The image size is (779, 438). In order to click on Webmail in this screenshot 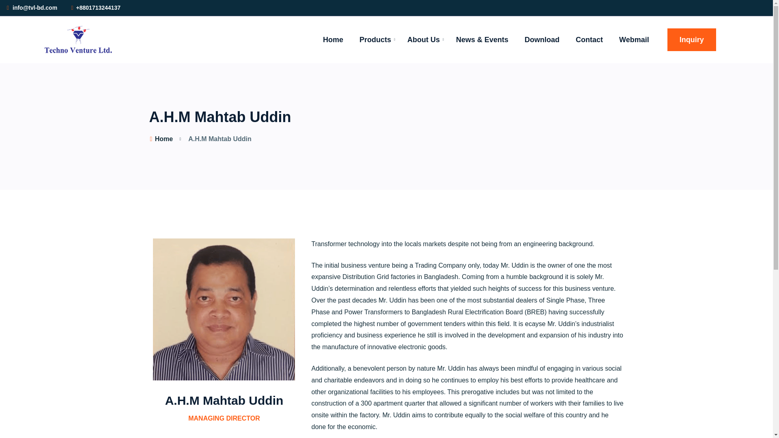, I will do `click(634, 39)`.